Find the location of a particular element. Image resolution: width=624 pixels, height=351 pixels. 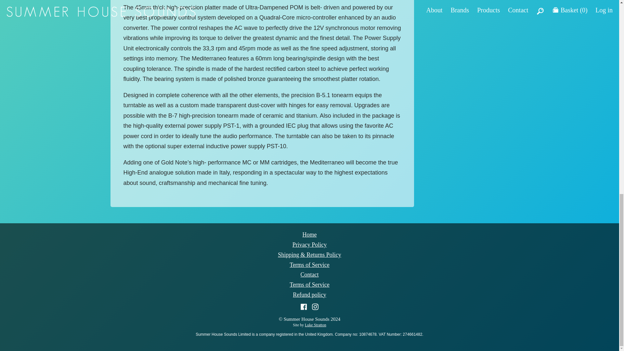

Terms of Service is located at coordinates (309, 285).